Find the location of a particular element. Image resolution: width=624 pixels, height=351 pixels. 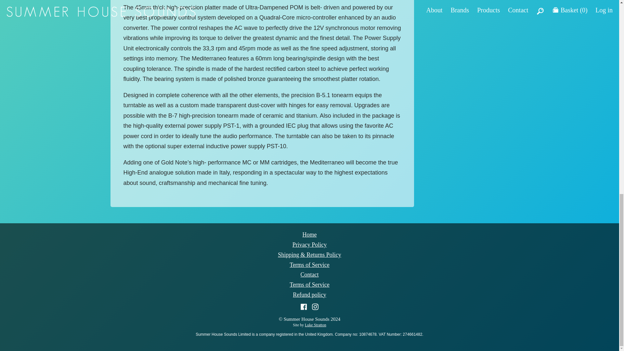

Terms of Service is located at coordinates (309, 285).